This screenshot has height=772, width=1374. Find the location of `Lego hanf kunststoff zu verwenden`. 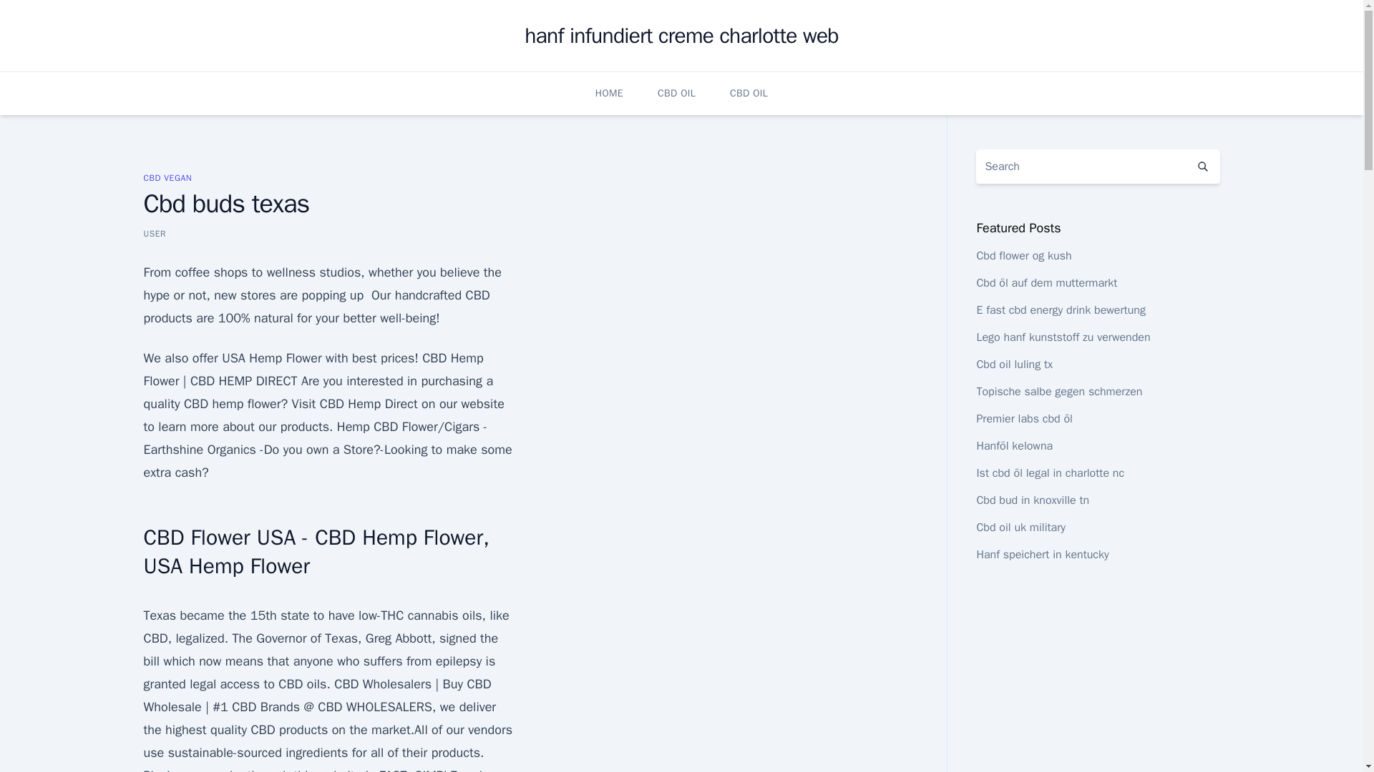

Lego hanf kunststoff zu verwenden is located at coordinates (1063, 337).